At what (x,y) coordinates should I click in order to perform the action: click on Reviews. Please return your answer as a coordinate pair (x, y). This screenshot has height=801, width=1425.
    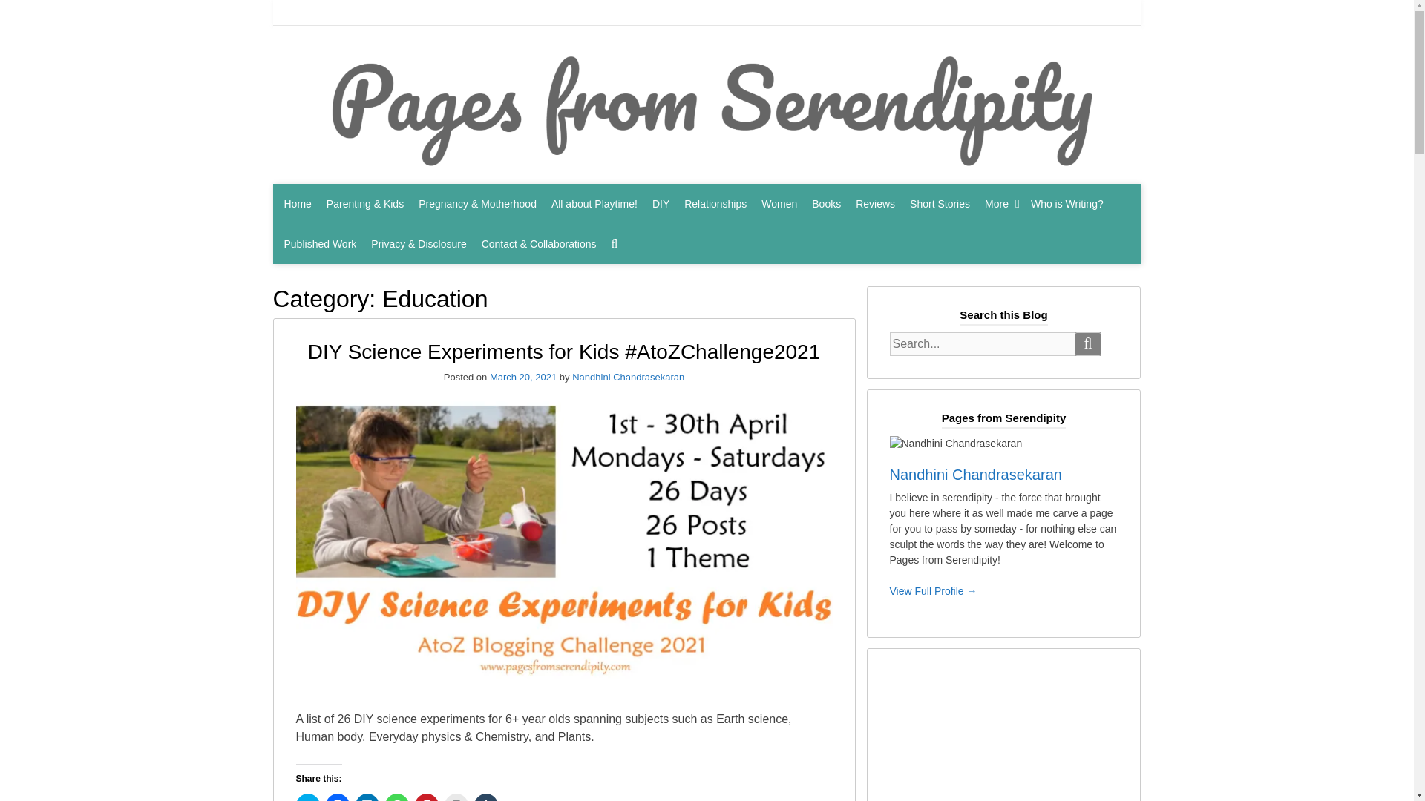
    Looking at the image, I should click on (875, 204).